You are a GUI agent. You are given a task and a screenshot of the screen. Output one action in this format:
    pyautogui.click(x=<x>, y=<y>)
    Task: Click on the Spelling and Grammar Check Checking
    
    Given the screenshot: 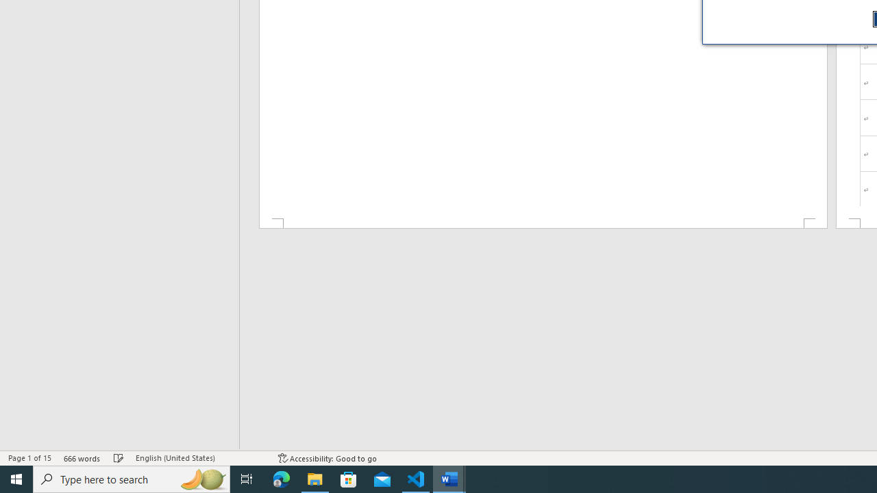 What is the action you would take?
    pyautogui.click(x=119, y=457)
    